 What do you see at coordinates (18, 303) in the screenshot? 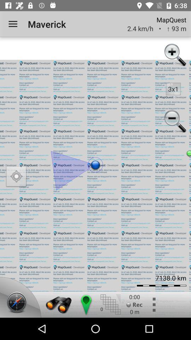
I see `view compass` at bounding box center [18, 303].